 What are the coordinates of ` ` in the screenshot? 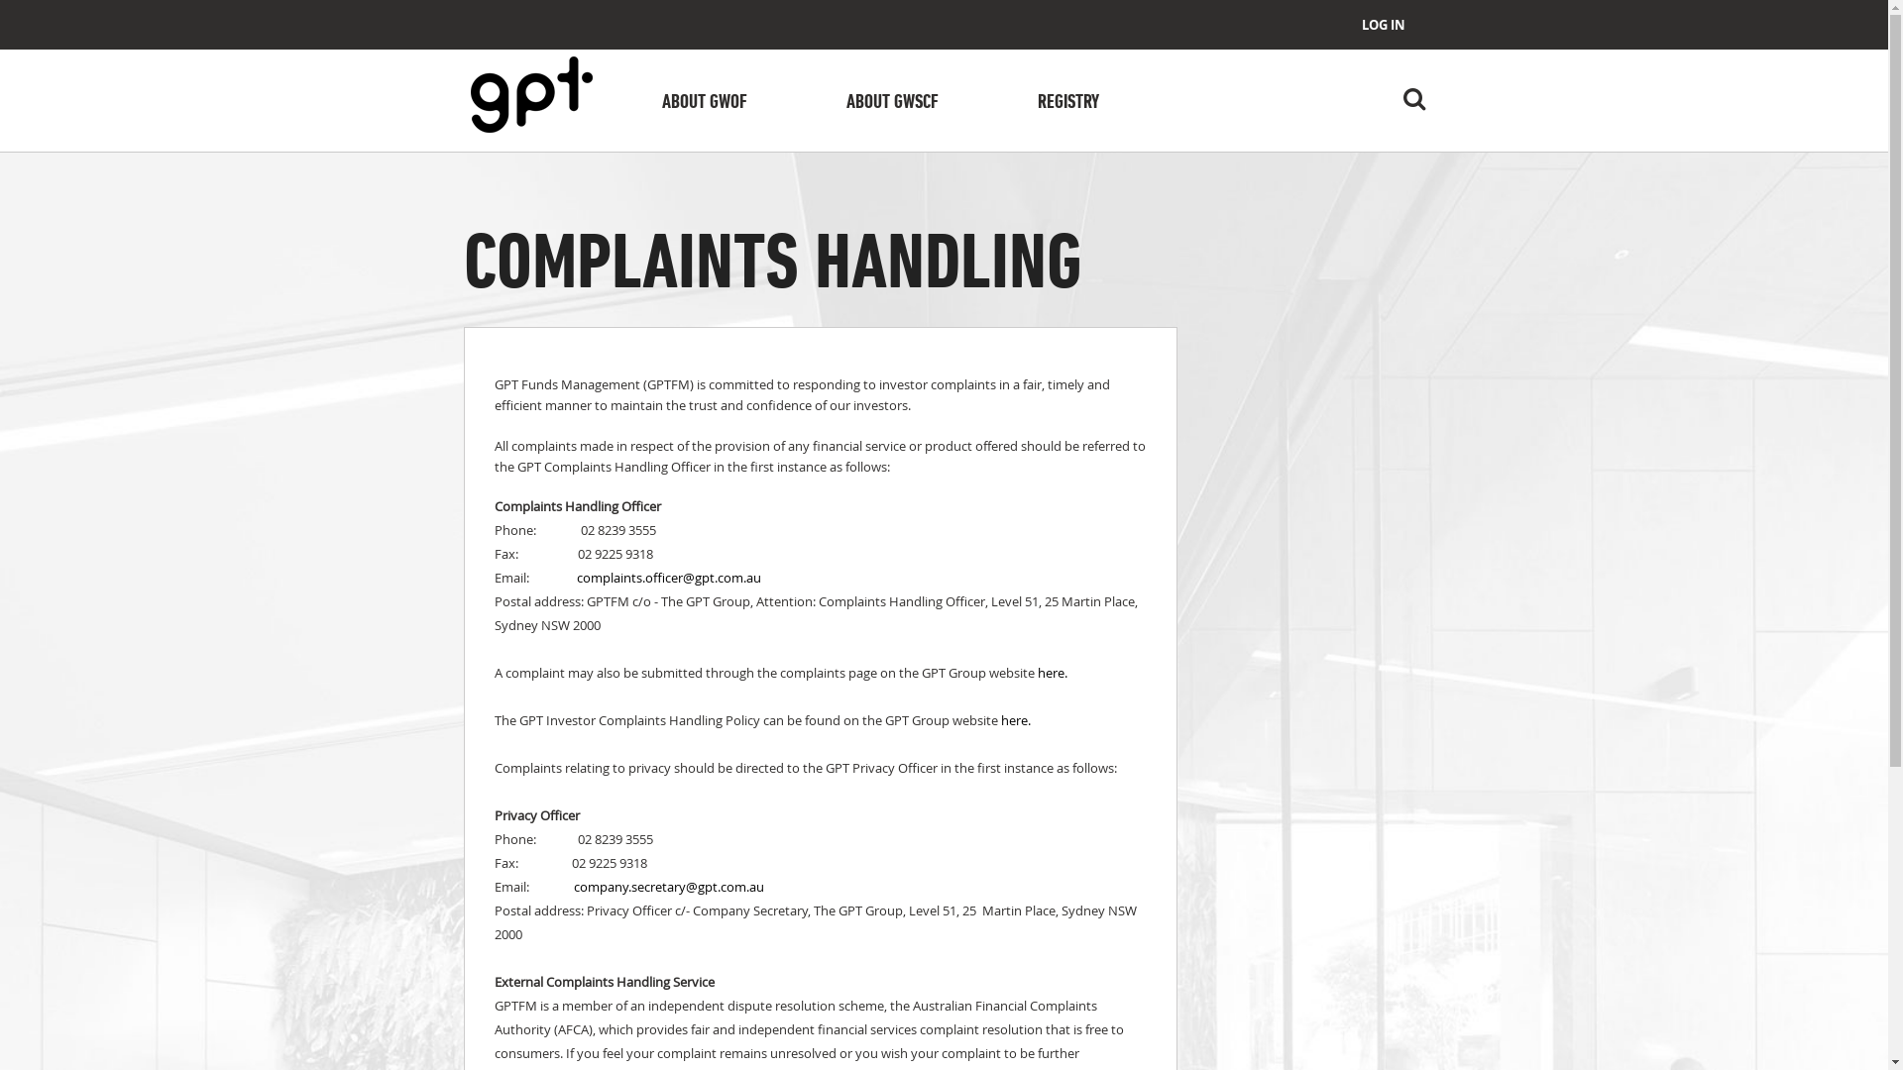 It's located at (999, 720).